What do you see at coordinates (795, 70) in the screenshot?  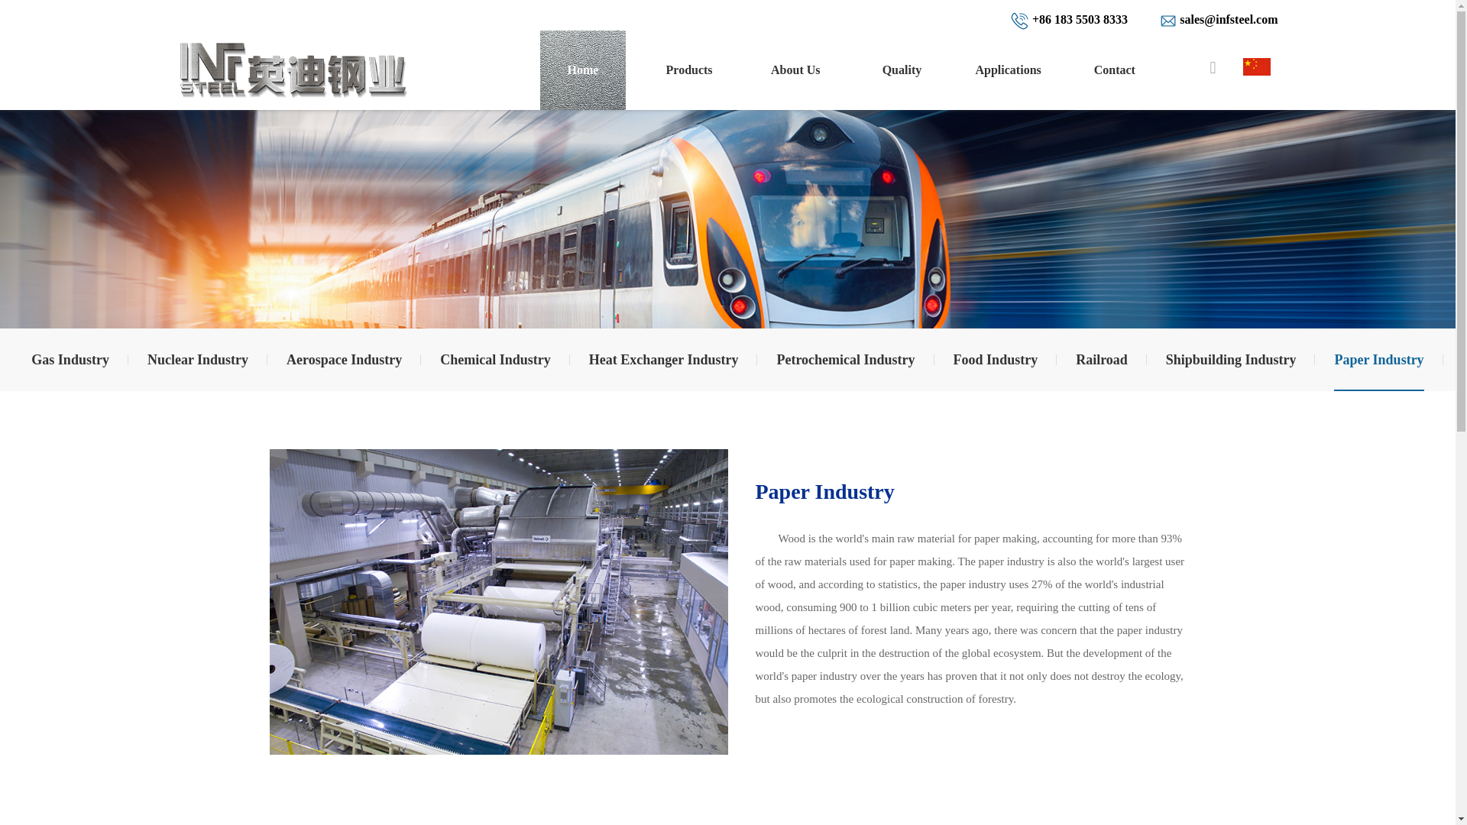 I see `About Us` at bounding box center [795, 70].